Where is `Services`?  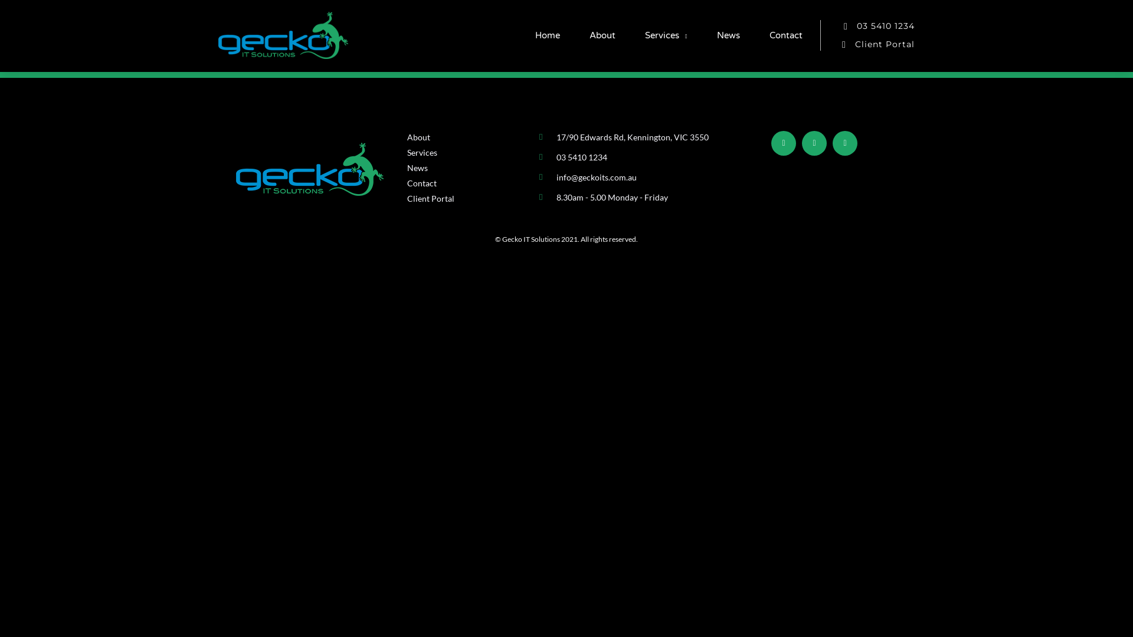 Services is located at coordinates (666, 35).